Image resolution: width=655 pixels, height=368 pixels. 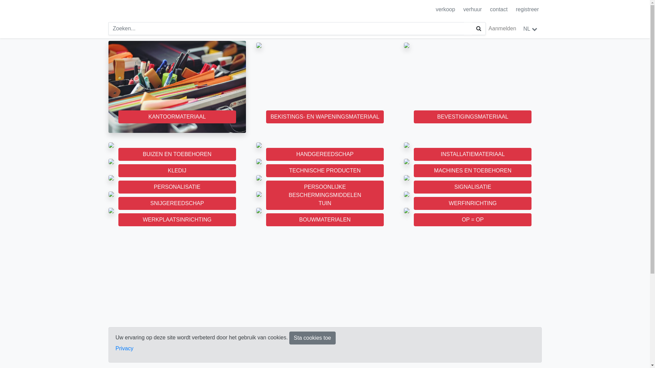 I want to click on BEKISTINGS- EN WAPENINGSMATERIAAL, so click(x=259, y=87).